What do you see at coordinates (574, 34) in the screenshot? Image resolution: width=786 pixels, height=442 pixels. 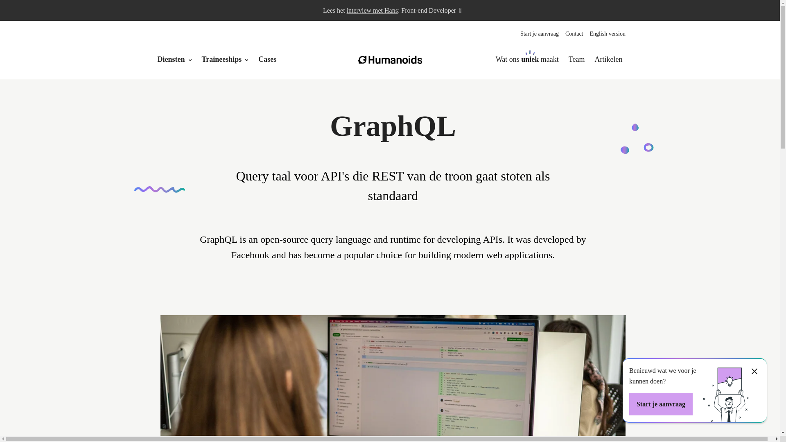 I see `Contact` at bounding box center [574, 34].